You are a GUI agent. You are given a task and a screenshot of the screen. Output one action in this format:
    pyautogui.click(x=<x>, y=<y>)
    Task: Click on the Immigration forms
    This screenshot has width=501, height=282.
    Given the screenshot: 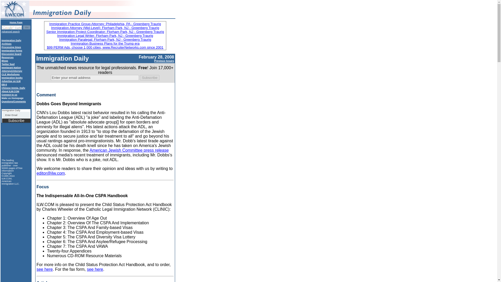 What is the action you would take?
    pyautogui.click(x=11, y=51)
    